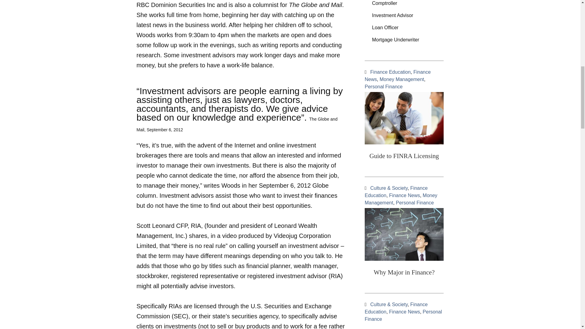 The image size is (585, 329). Describe the element at coordinates (404, 5) in the screenshot. I see `Comptroller` at that location.